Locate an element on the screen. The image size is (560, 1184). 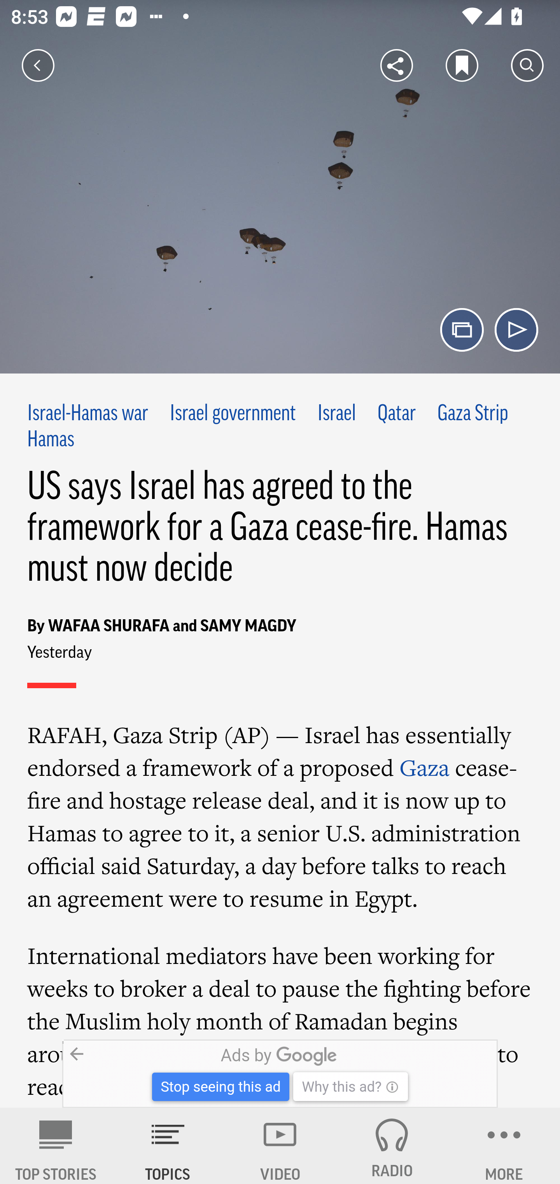
Qatar is located at coordinates (397, 414).